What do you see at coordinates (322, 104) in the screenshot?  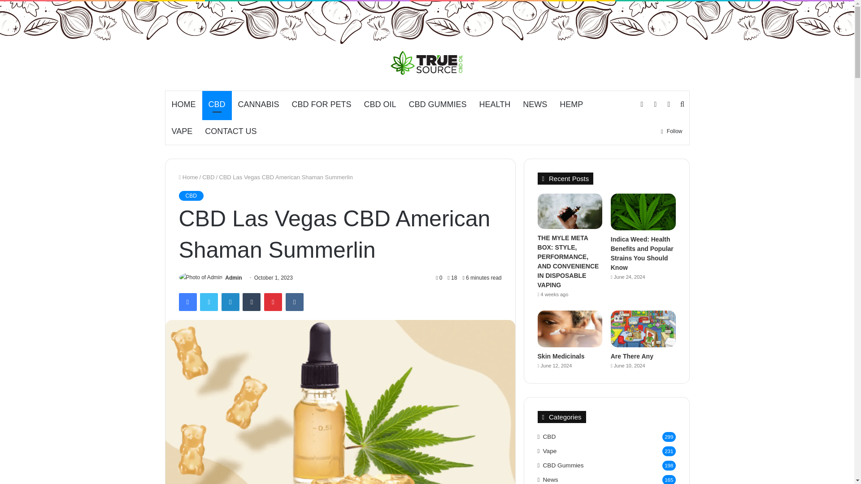 I see `CBD FOR PETS` at bounding box center [322, 104].